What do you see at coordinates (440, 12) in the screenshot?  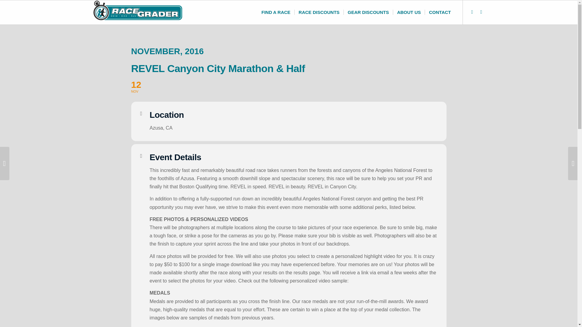 I see `CONTACT` at bounding box center [440, 12].